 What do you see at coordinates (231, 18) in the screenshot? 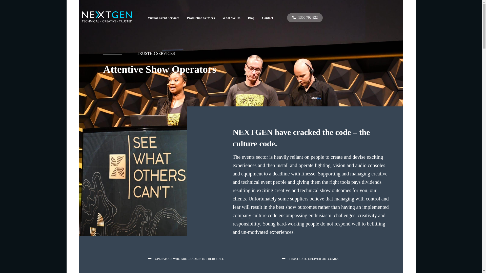
I see `What We Do` at bounding box center [231, 18].